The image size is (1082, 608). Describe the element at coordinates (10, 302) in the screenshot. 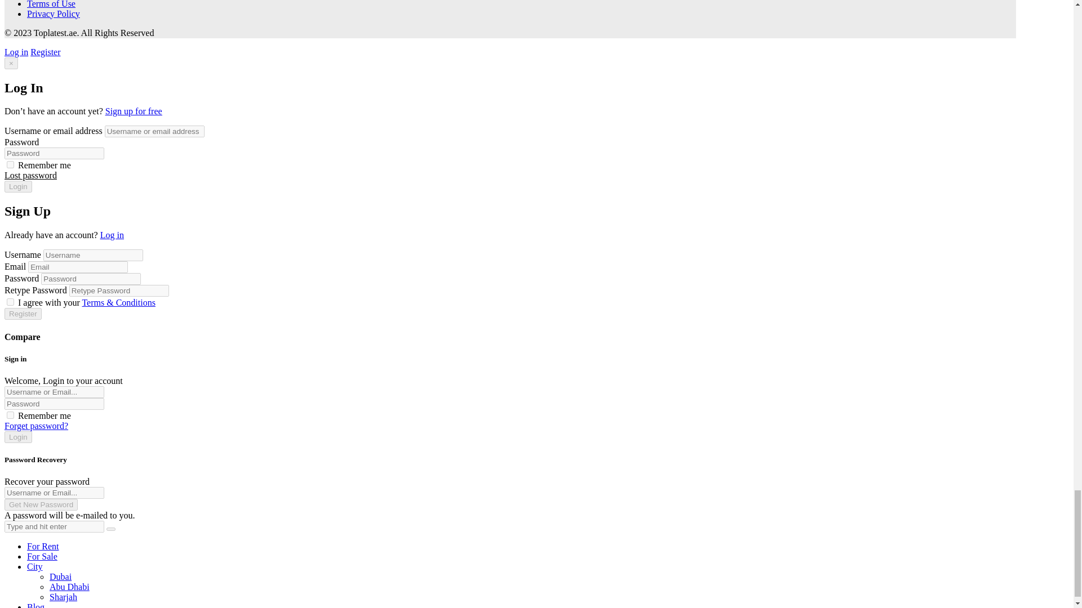

I see `on` at that location.